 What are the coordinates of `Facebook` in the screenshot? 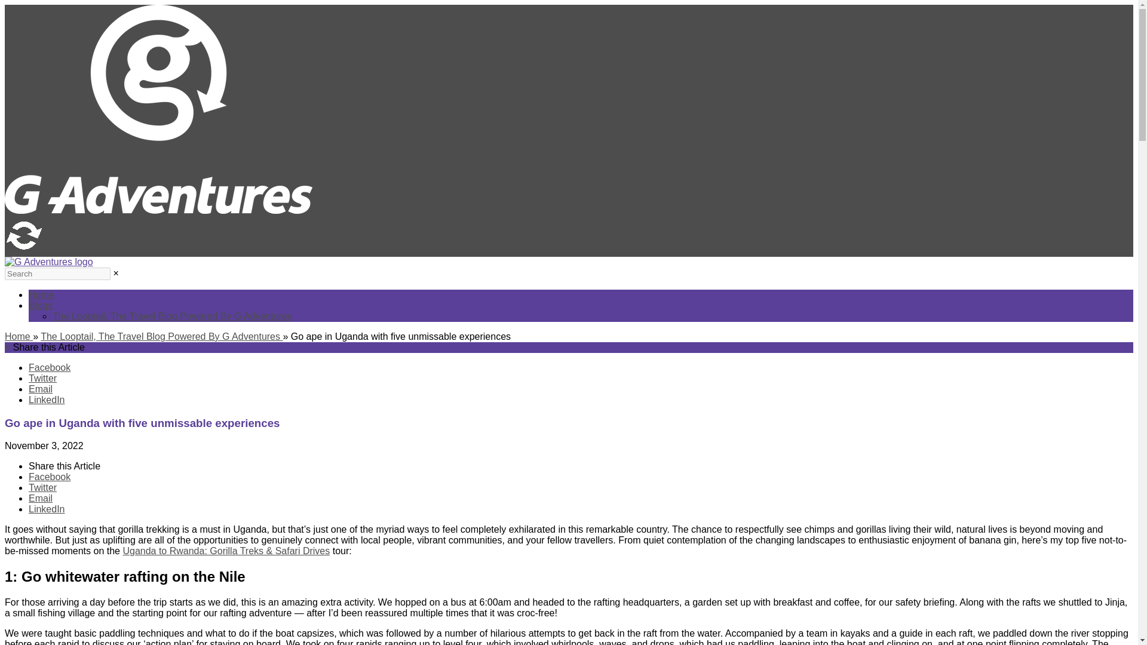 It's located at (49, 477).